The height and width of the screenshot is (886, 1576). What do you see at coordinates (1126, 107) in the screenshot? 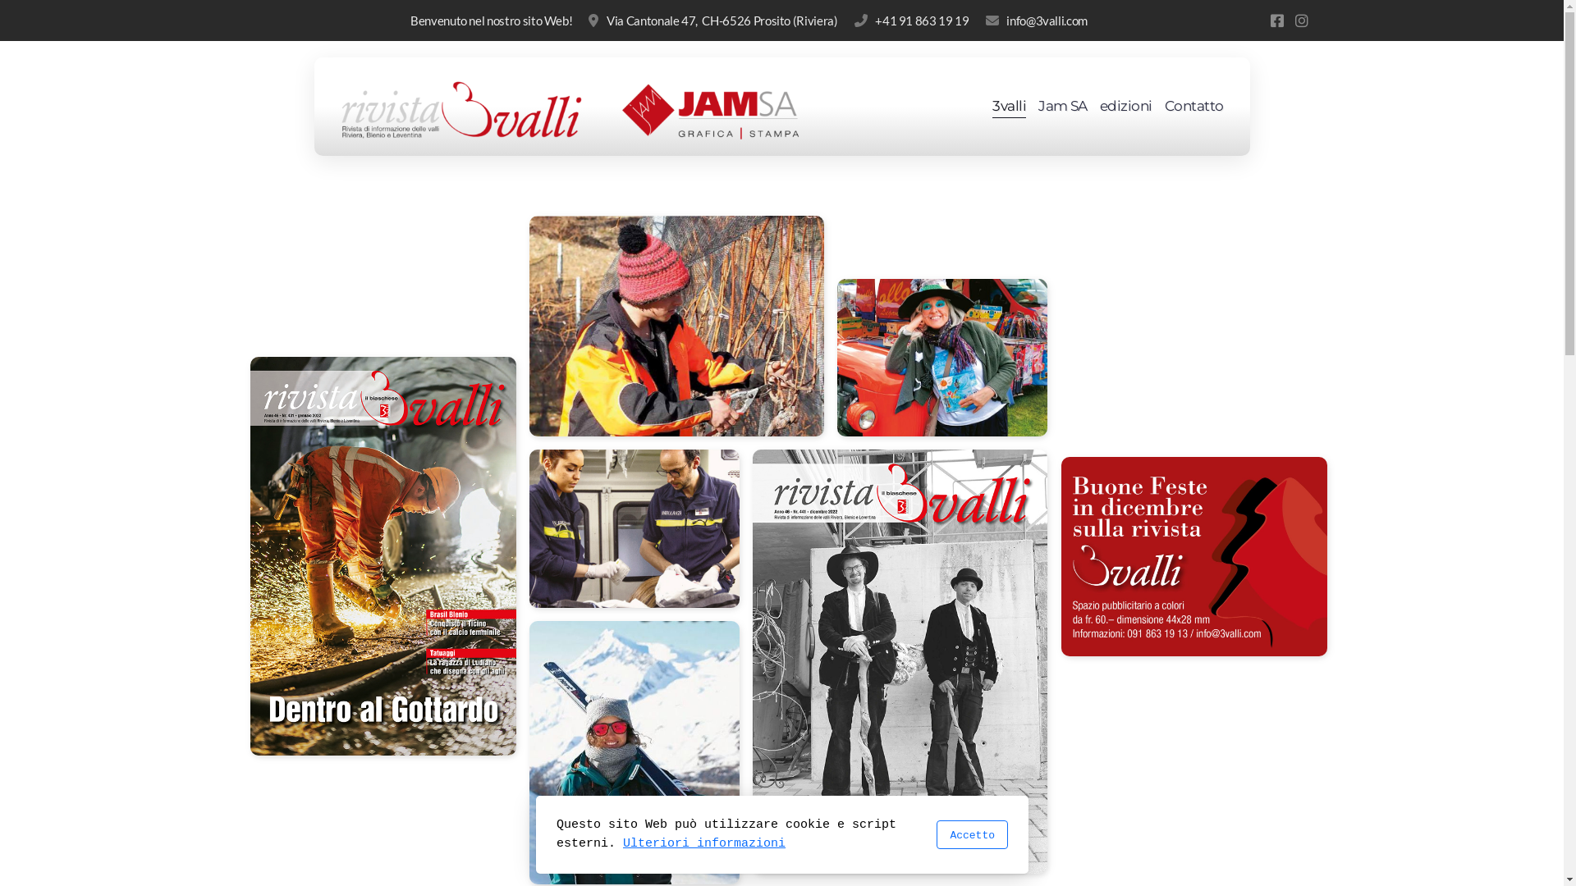
I see `edizioni` at bounding box center [1126, 107].